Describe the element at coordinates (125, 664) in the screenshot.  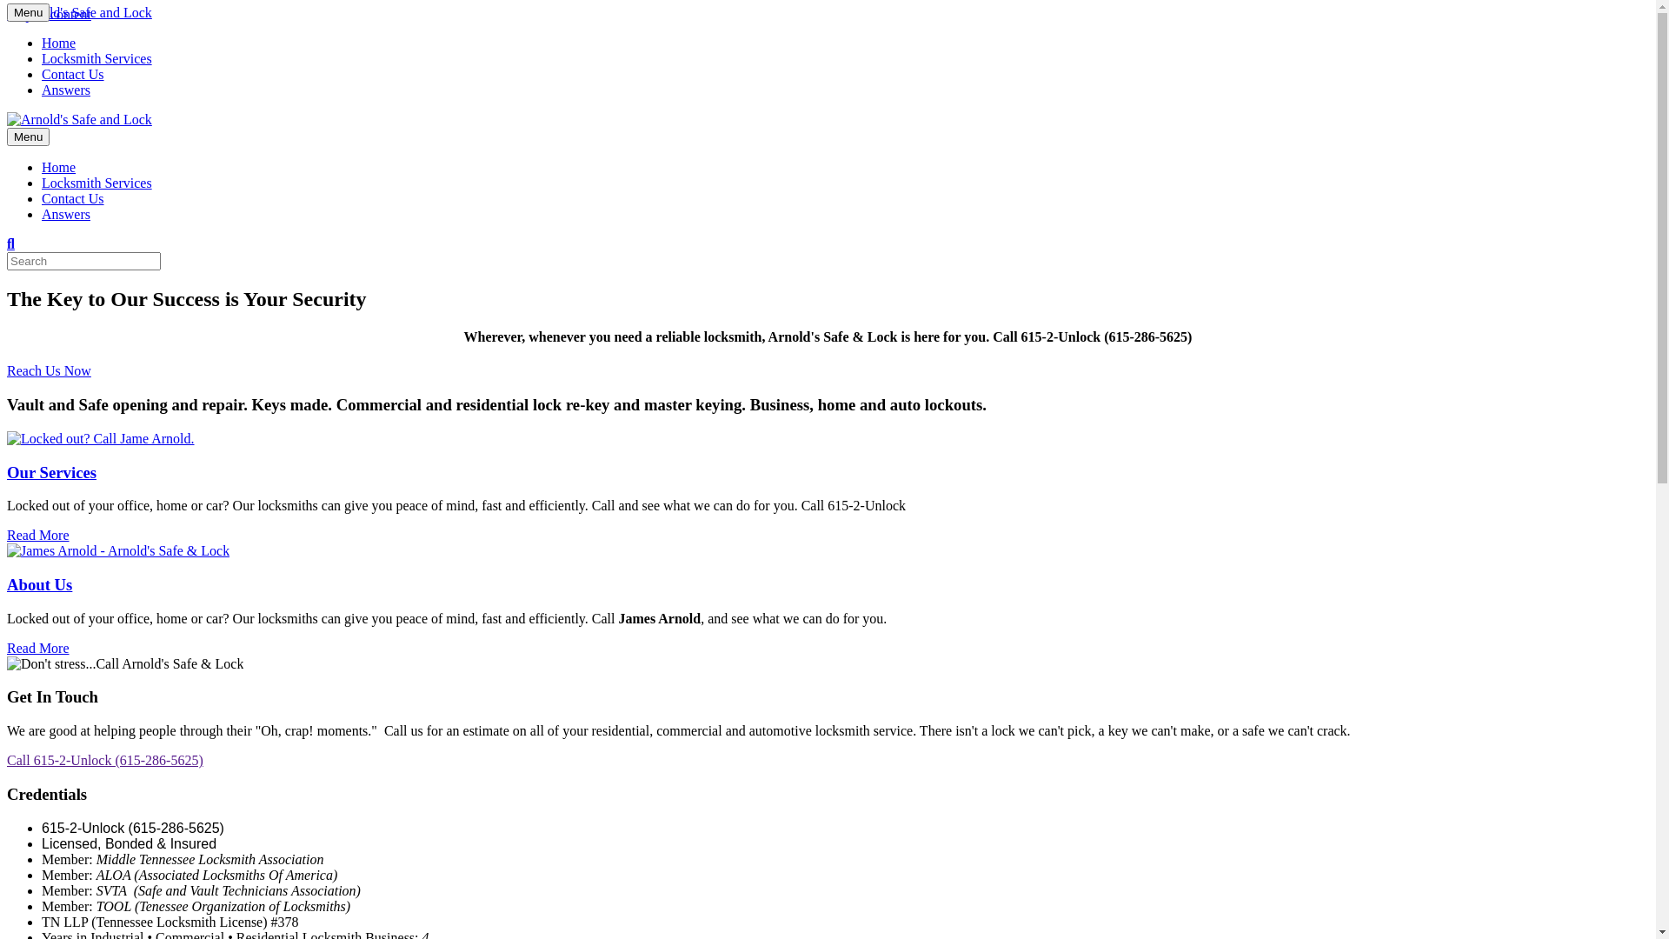
I see `Don't stress...Call Arnold's Safe & Lock` at that location.